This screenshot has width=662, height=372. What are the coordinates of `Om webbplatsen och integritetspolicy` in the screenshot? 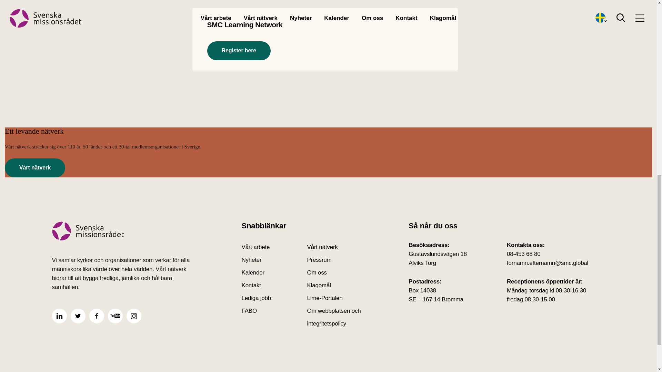 It's located at (339, 317).